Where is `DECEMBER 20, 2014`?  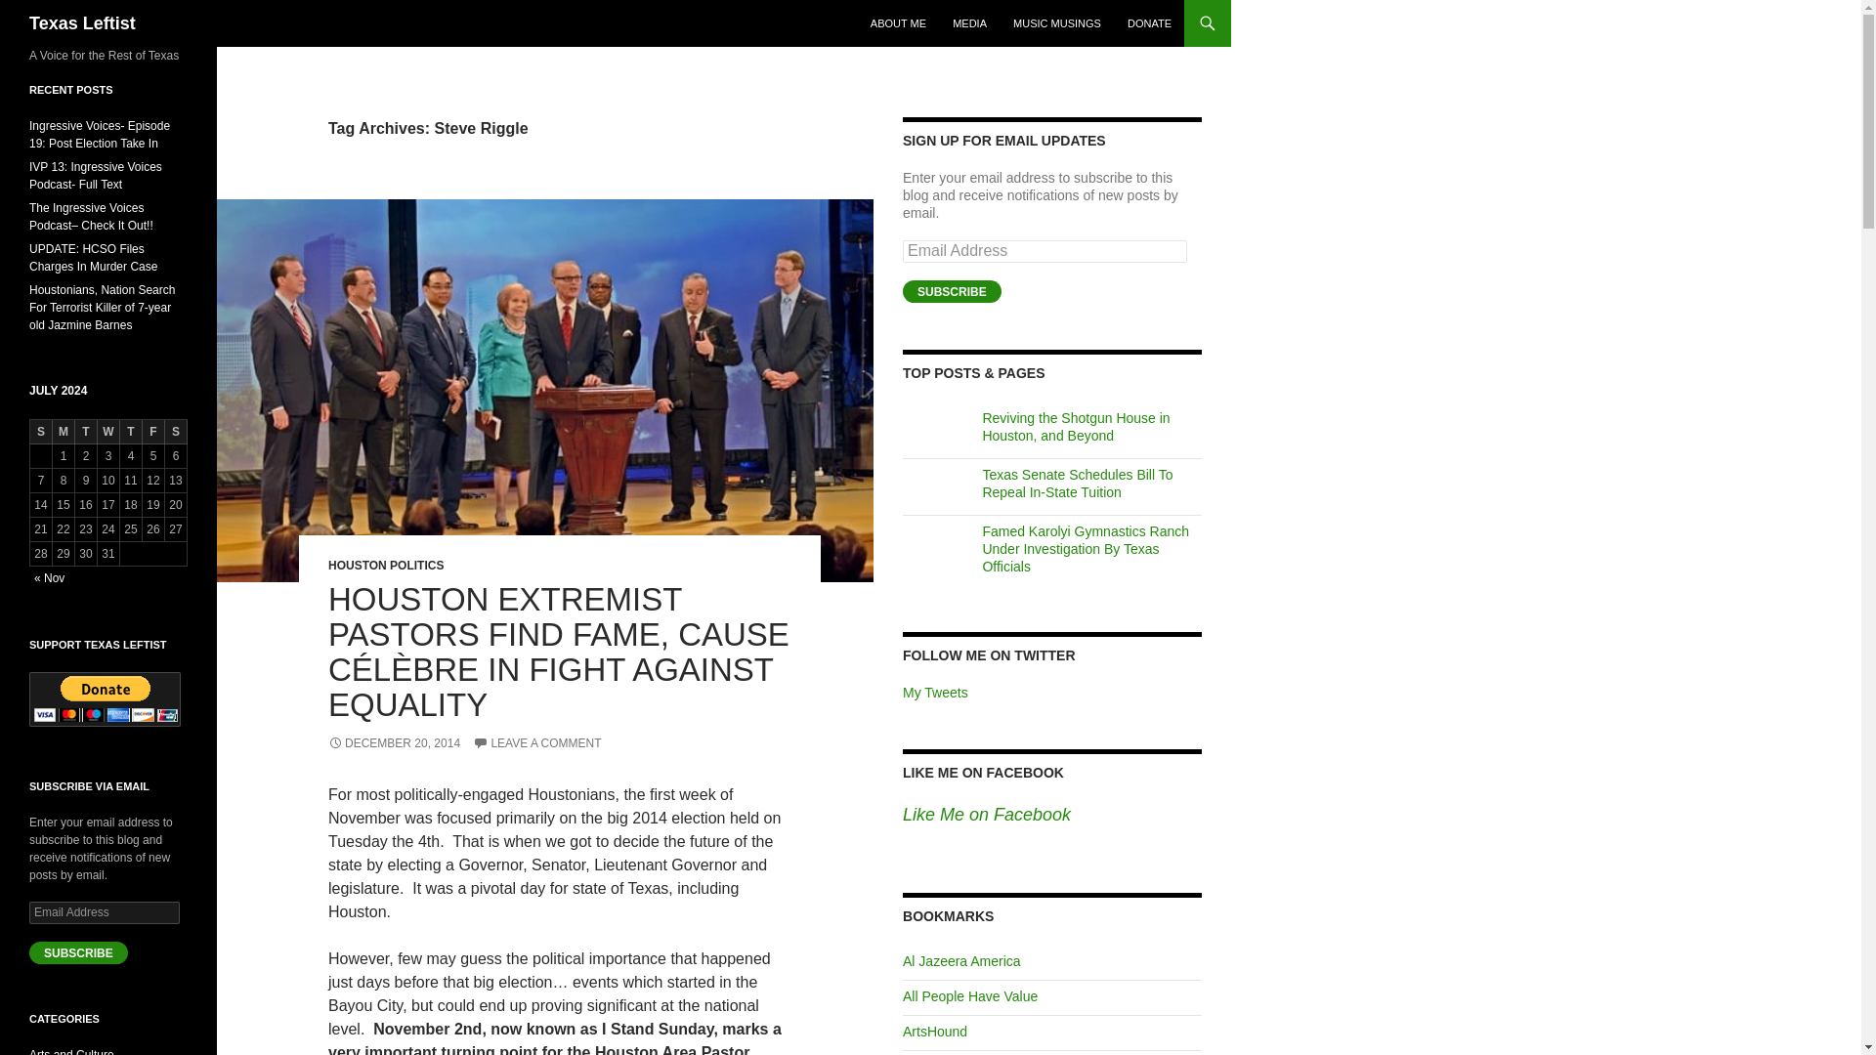
DECEMBER 20, 2014 is located at coordinates (394, 742).